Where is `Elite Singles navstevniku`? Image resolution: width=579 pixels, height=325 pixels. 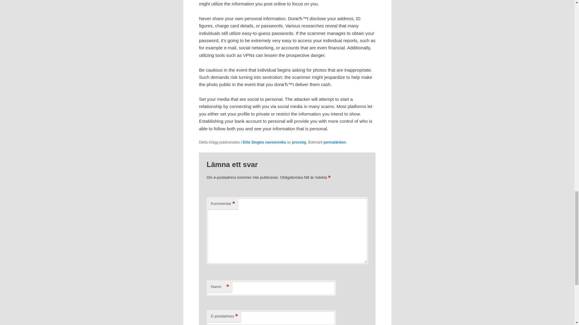
Elite Singles navstevniku is located at coordinates (264, 142).